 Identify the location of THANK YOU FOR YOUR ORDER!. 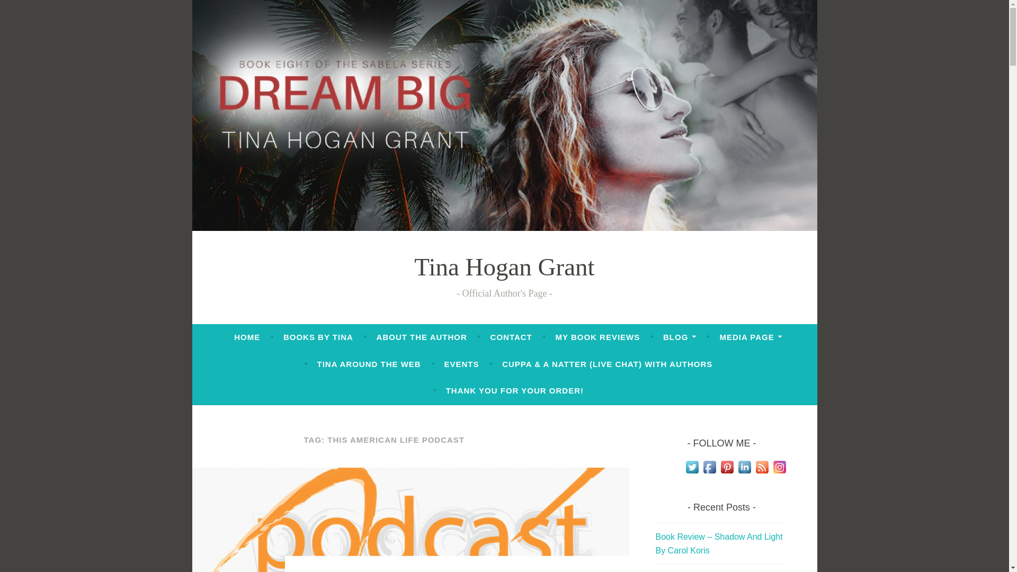
(515, 391).